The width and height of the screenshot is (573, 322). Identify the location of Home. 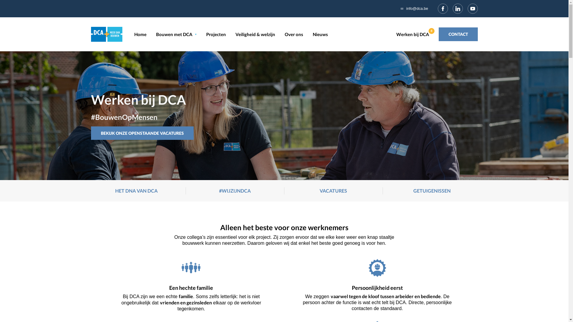
(106, 33).